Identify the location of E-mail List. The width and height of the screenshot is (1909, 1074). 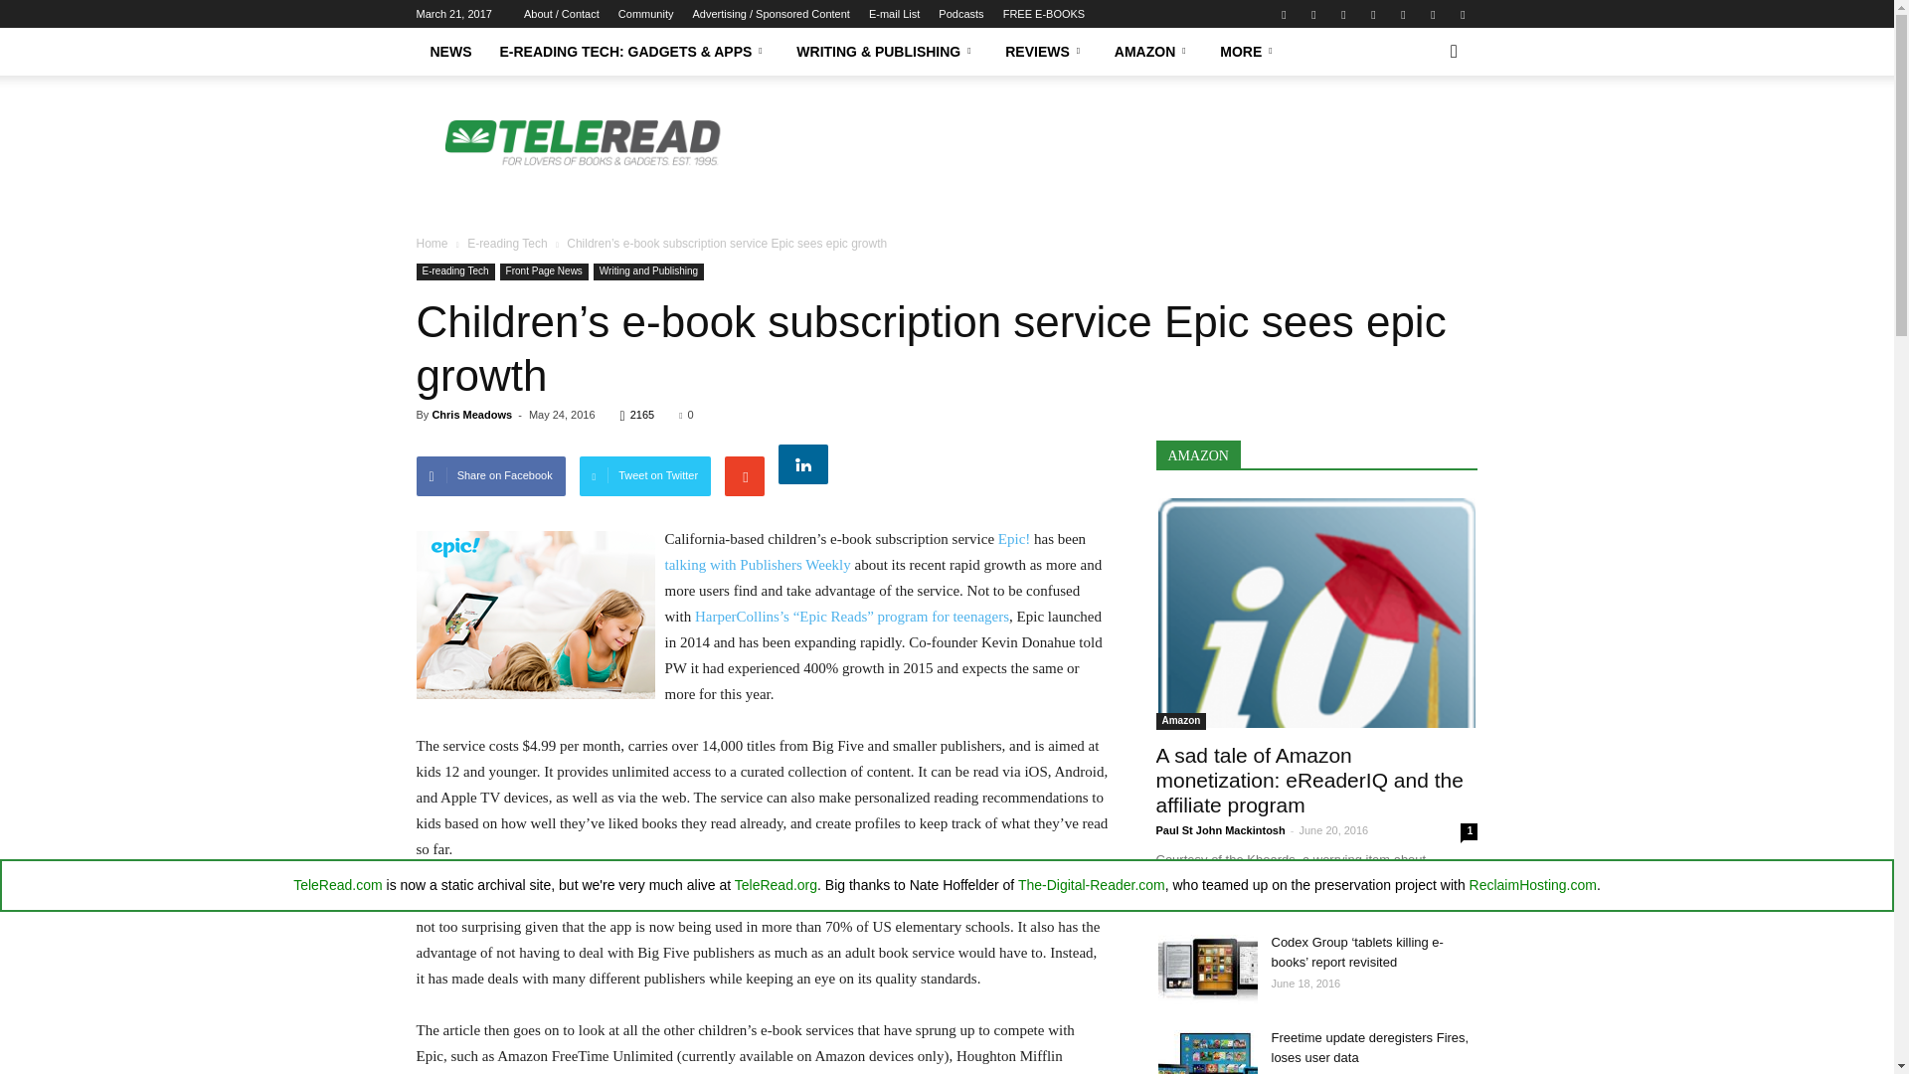
(894, 14).